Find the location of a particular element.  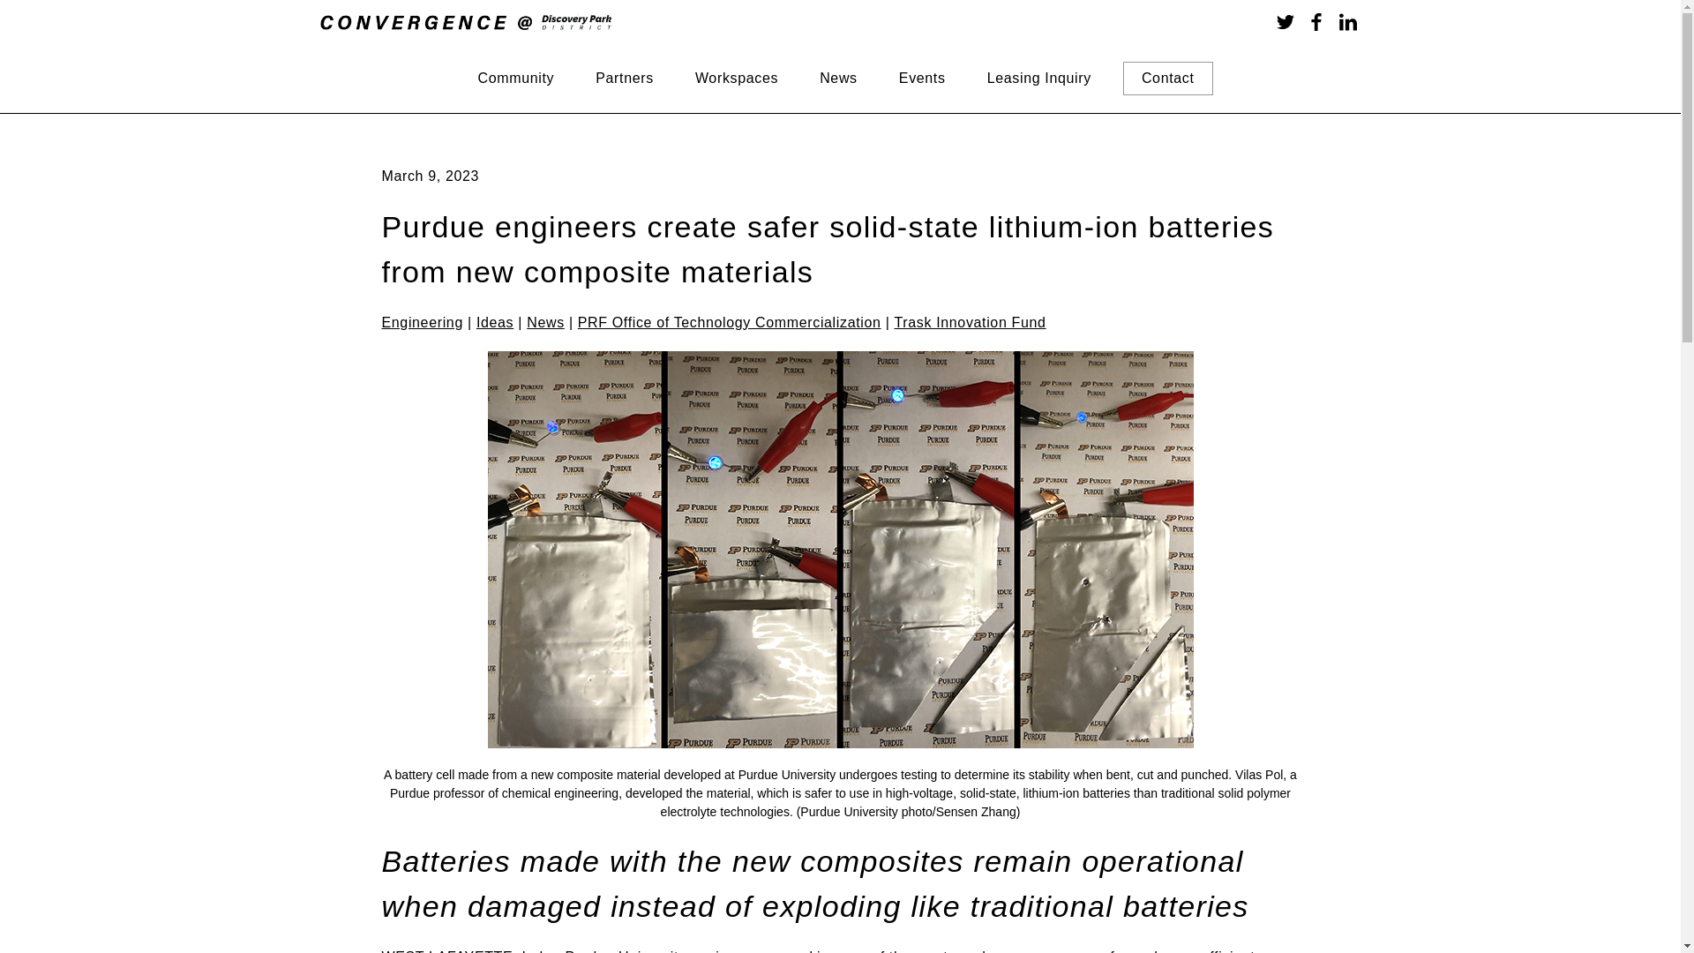

Workspaces is located at coordinates (737, 78).